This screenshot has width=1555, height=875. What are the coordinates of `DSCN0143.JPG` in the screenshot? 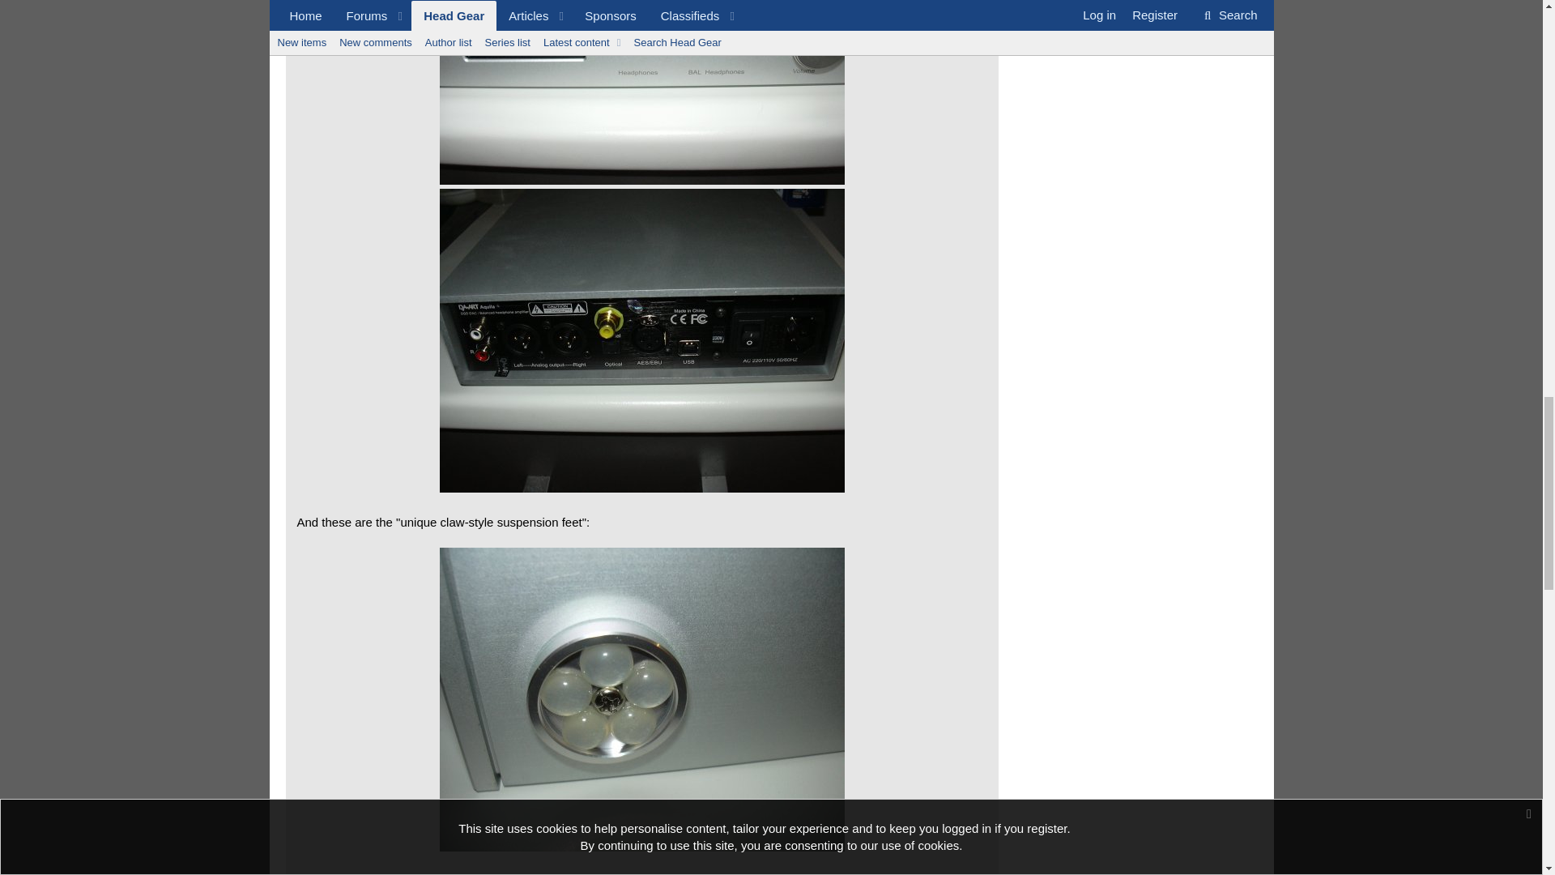 It's located at (641, 340).